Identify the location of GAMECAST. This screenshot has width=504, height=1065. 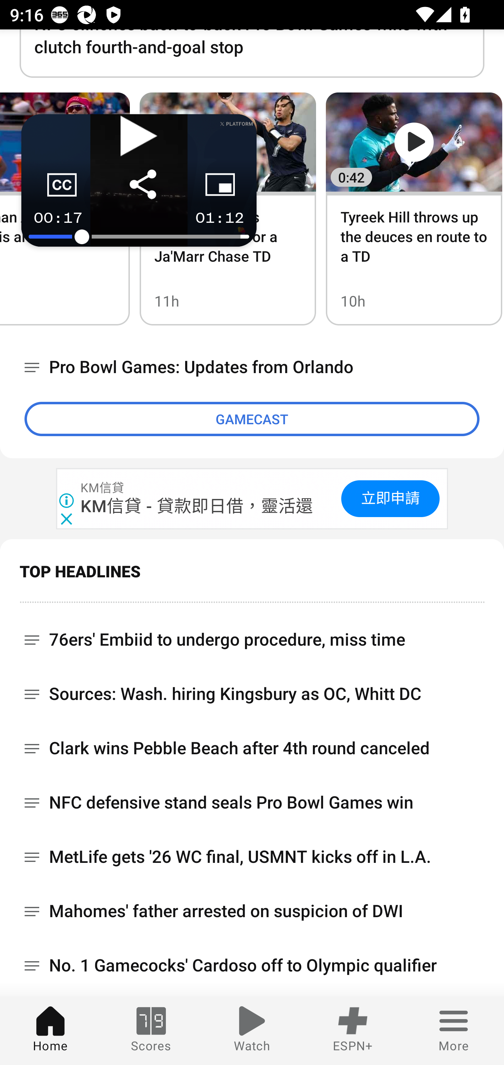
(252, 419).